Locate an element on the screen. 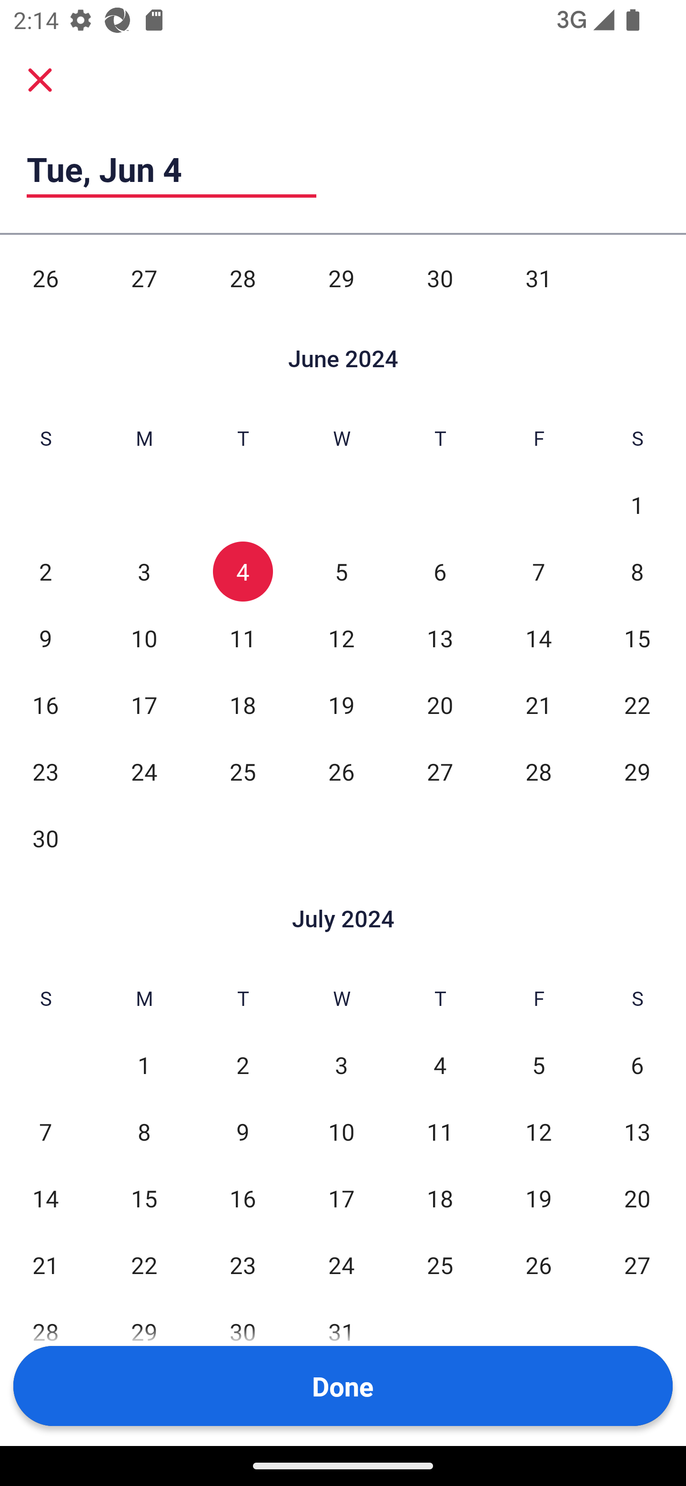 The width and height of the screenshot is (686, 1486). 30 Sun, Jun 30, Not Selected is located at coordinates (45, 839).